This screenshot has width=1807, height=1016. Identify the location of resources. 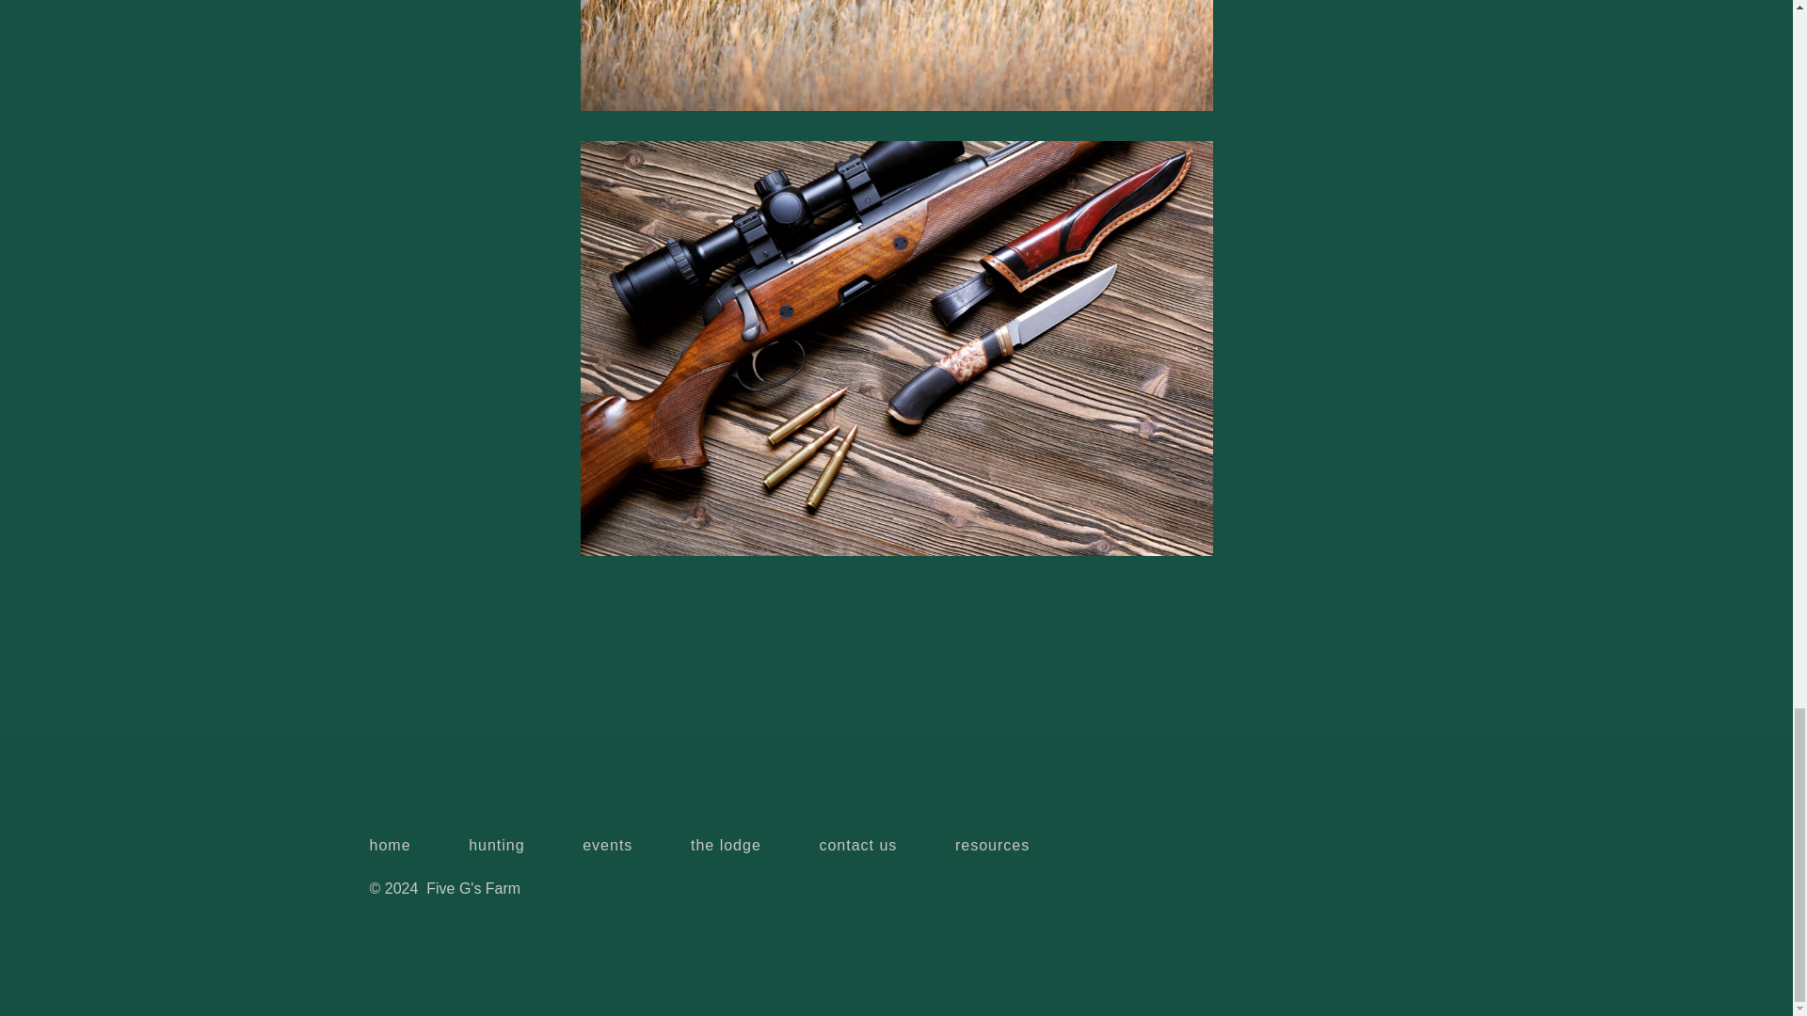
(992, 846).